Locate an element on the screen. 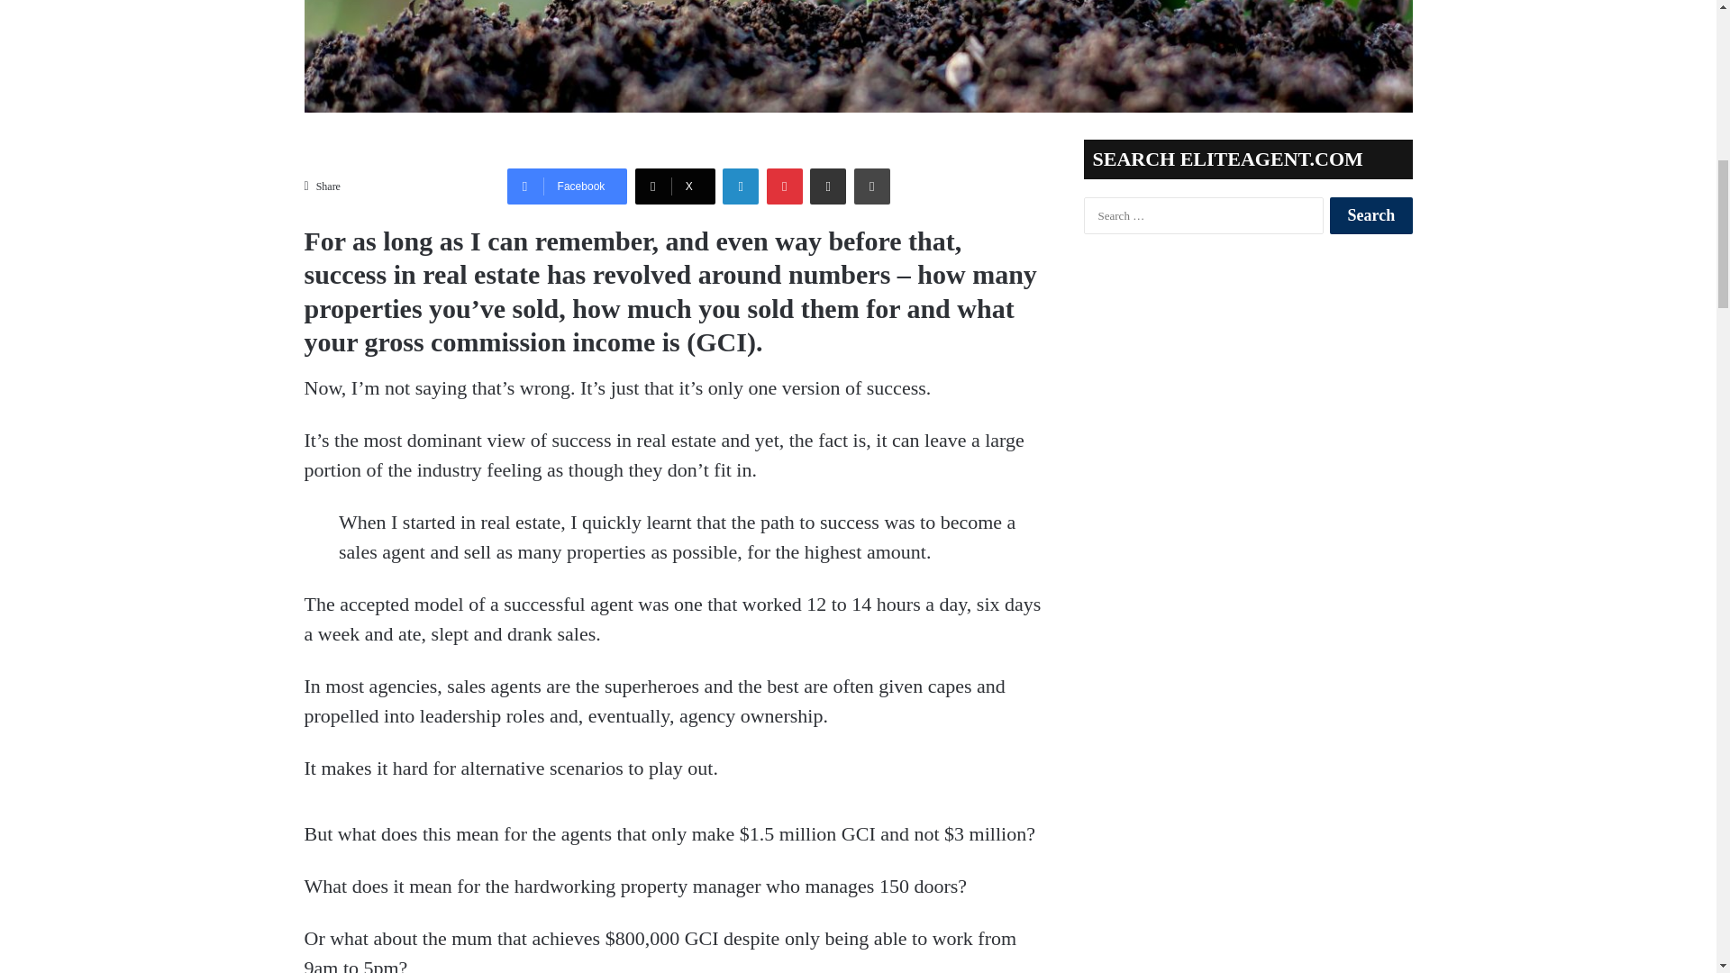 The width and height of the screenshot is (1730, 973). Share via Email is located at coordinates (827, 186).